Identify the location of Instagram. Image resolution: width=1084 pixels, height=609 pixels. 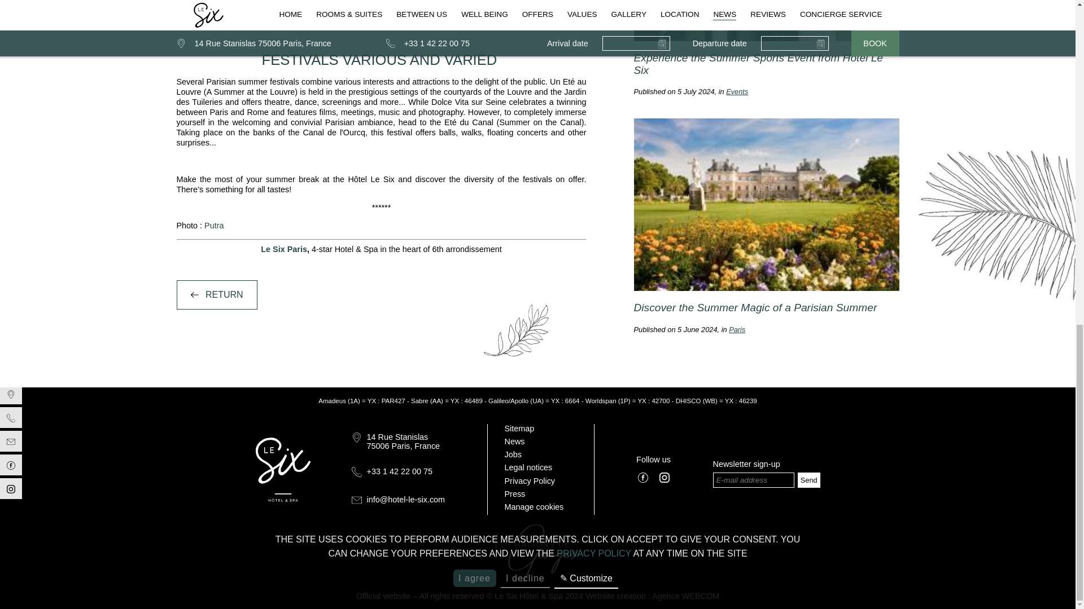
(664, 478).